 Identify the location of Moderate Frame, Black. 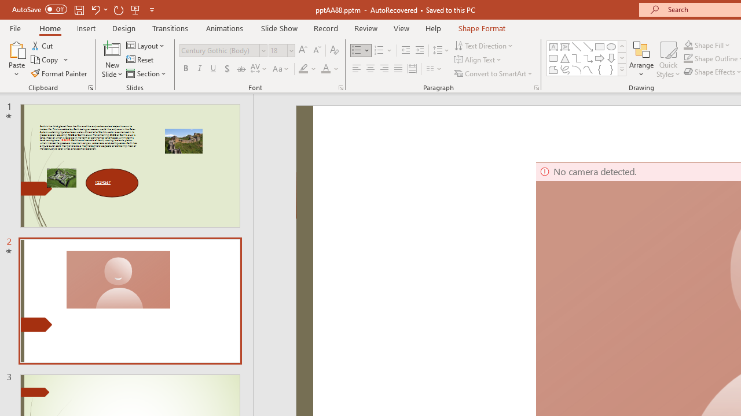
(641, 58).